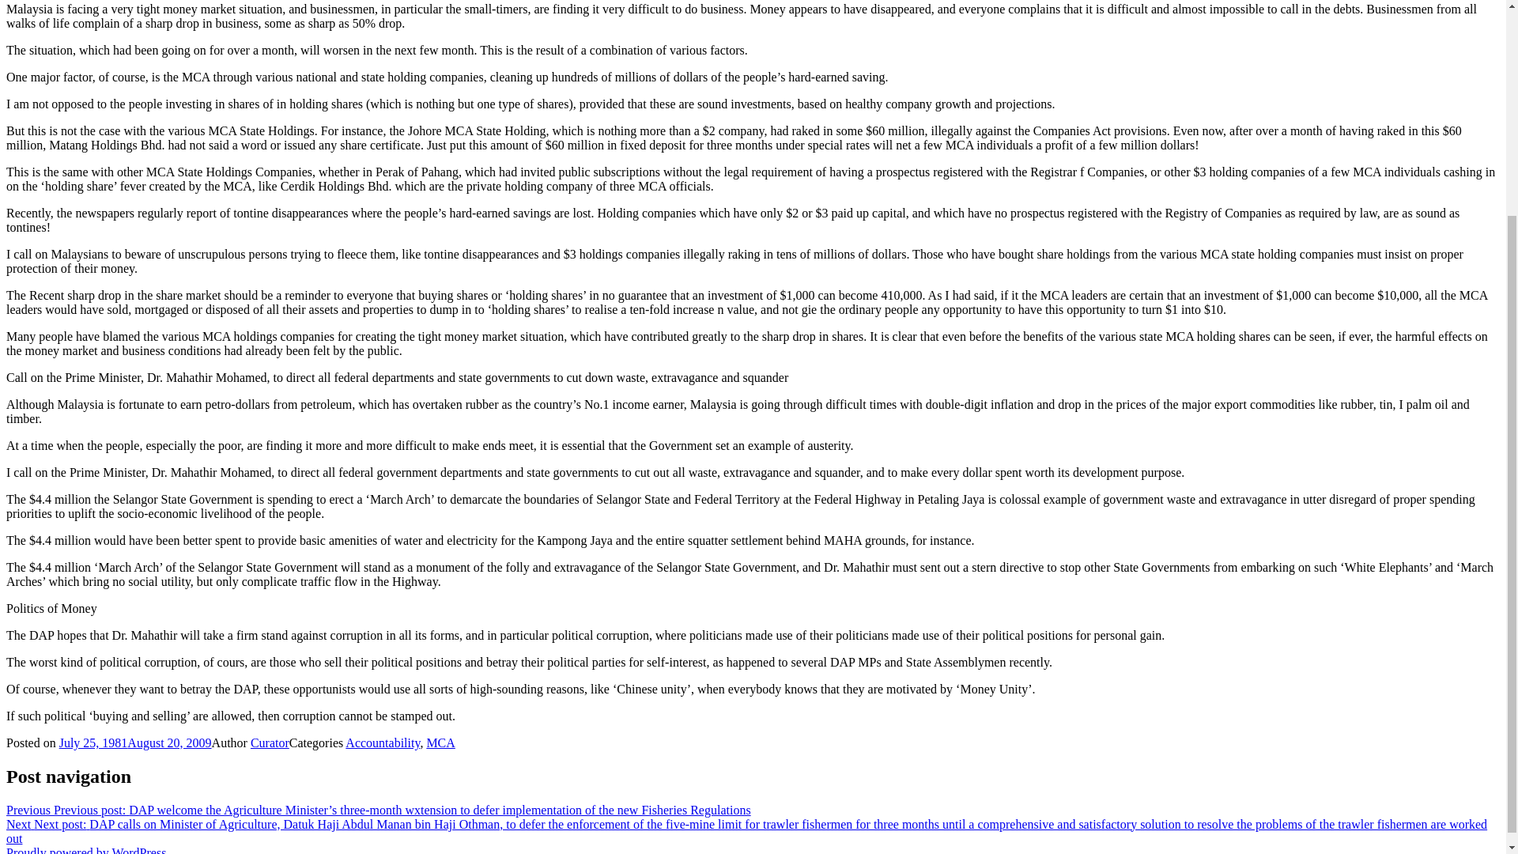  I want to click on July 25, 1981August 20, 2009, so click(135, 743).